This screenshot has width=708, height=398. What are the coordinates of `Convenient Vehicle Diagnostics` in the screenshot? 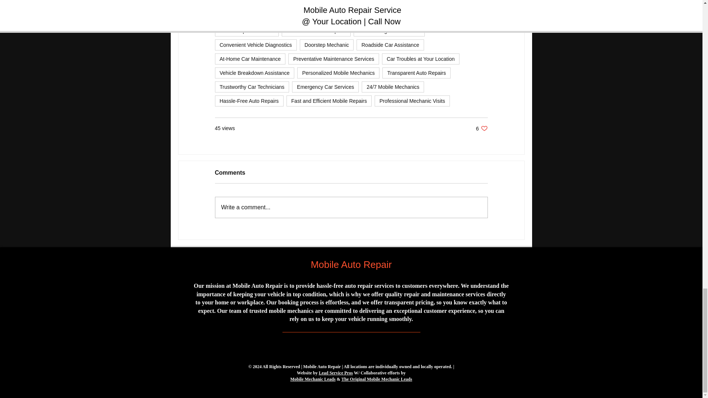 It's located at (421, 59).